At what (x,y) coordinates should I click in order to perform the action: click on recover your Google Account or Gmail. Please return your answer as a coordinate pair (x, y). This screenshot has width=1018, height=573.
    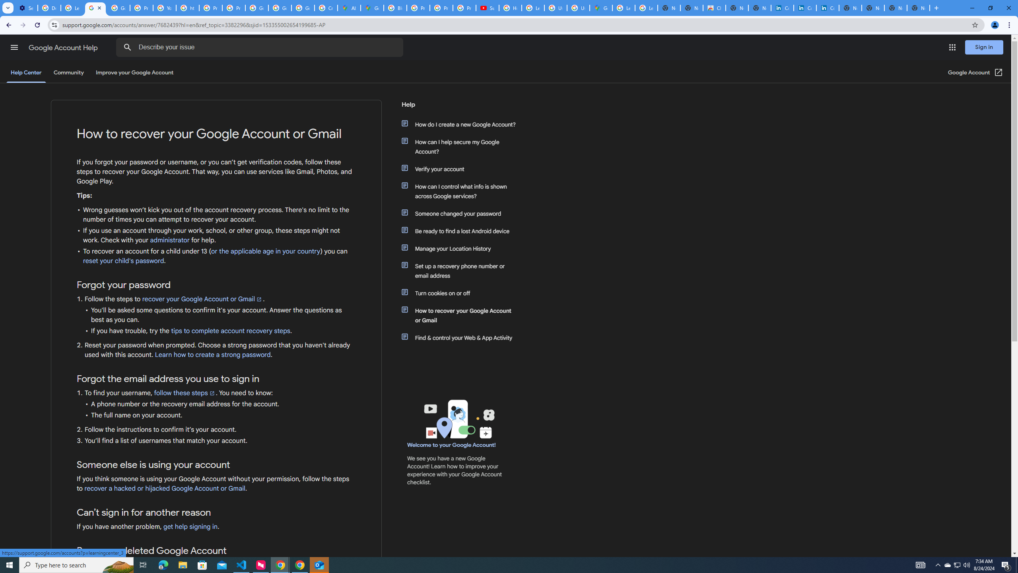
    Looking at the image, I should click on (202, 299).